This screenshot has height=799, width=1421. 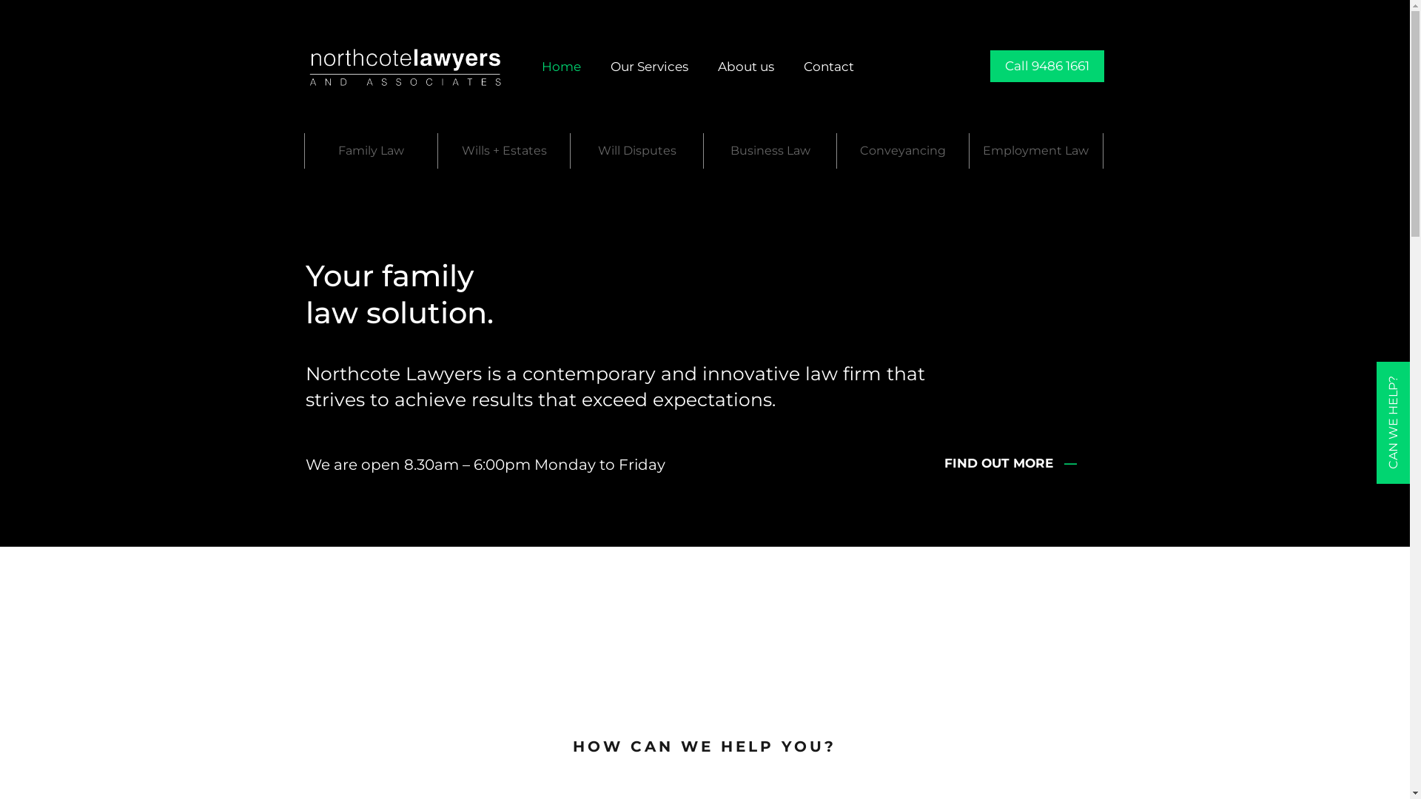 What do you see at coordinates (746, 67) in the screenshot?
I see `About us` at bounding box center [746, 67].